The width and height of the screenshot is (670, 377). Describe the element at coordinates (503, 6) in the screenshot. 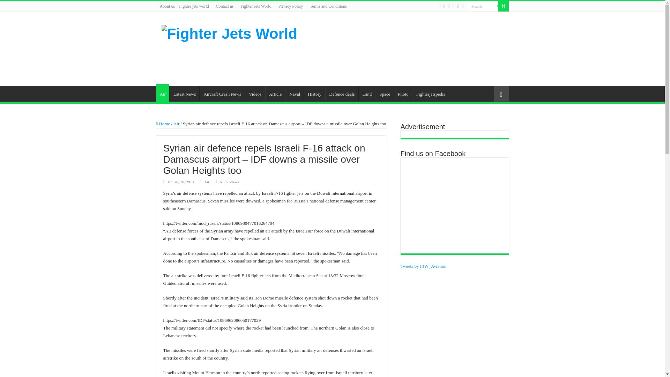

I see `Search` at that location.